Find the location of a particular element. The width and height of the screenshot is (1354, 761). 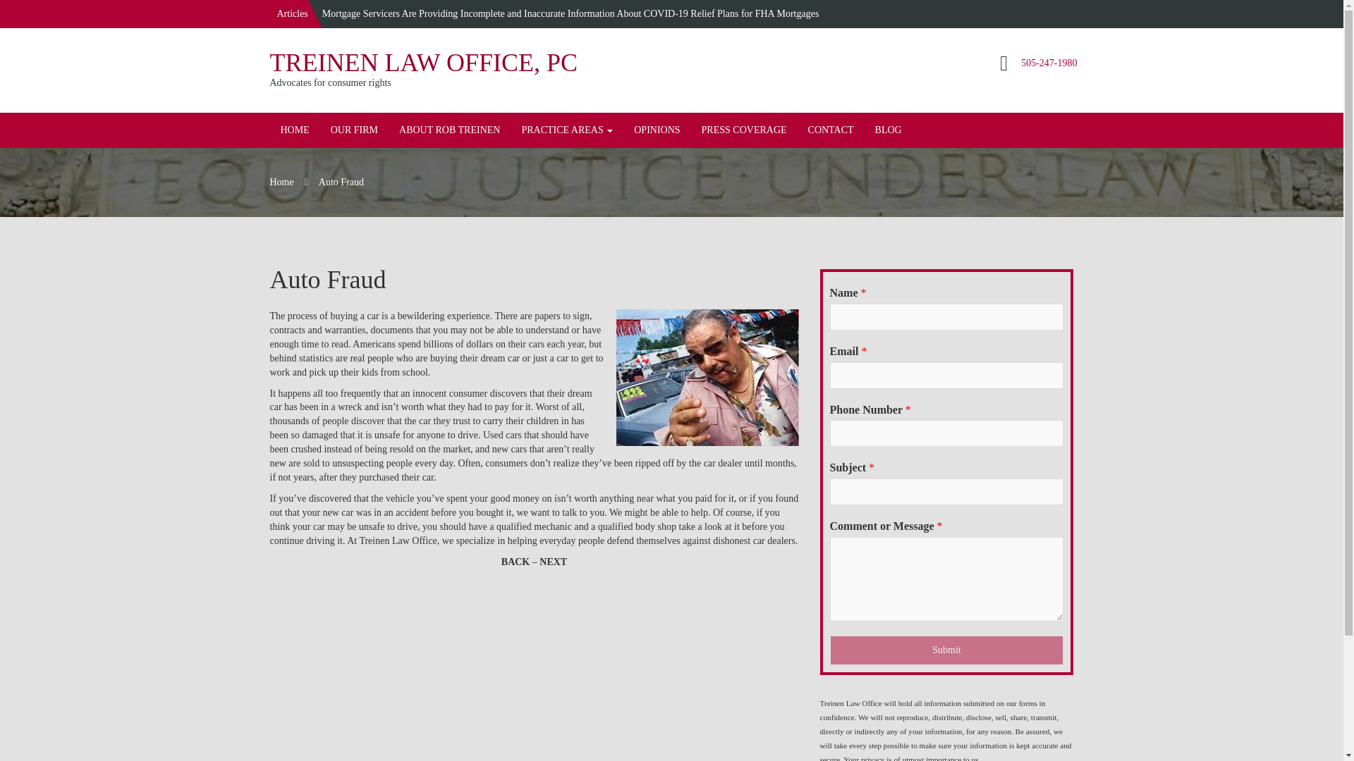

Press Coverage is located at coordinates (743, 130).